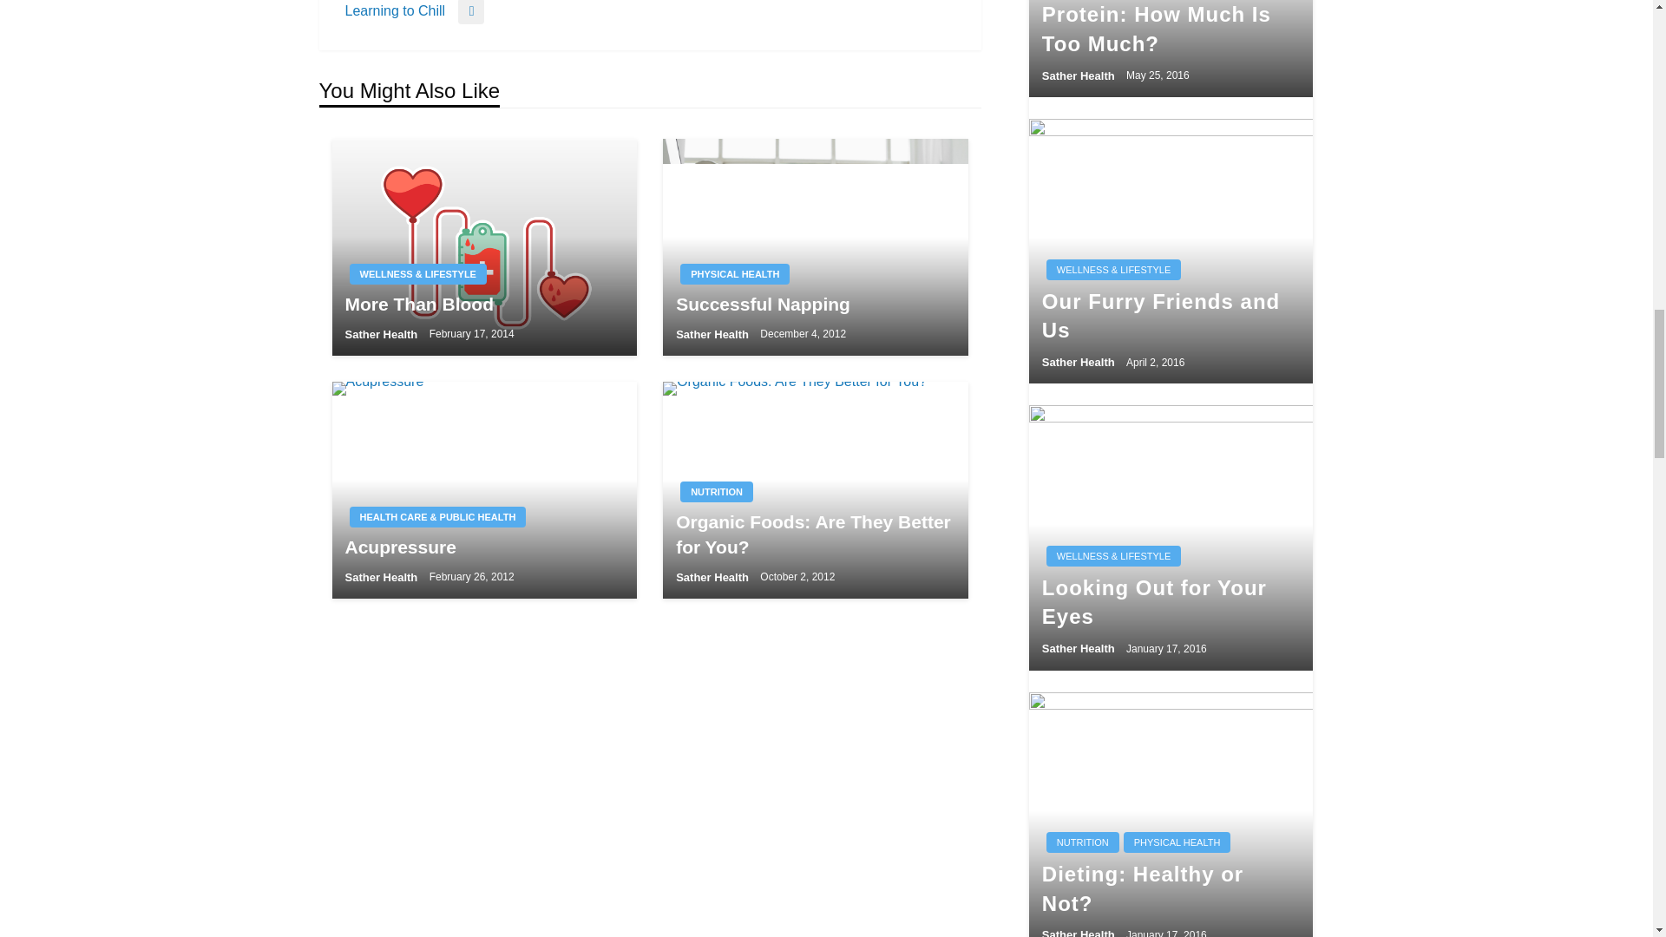  Describe the element at coordinates (484, 246) in the screenshot. I see `More Than Blood` at that location.